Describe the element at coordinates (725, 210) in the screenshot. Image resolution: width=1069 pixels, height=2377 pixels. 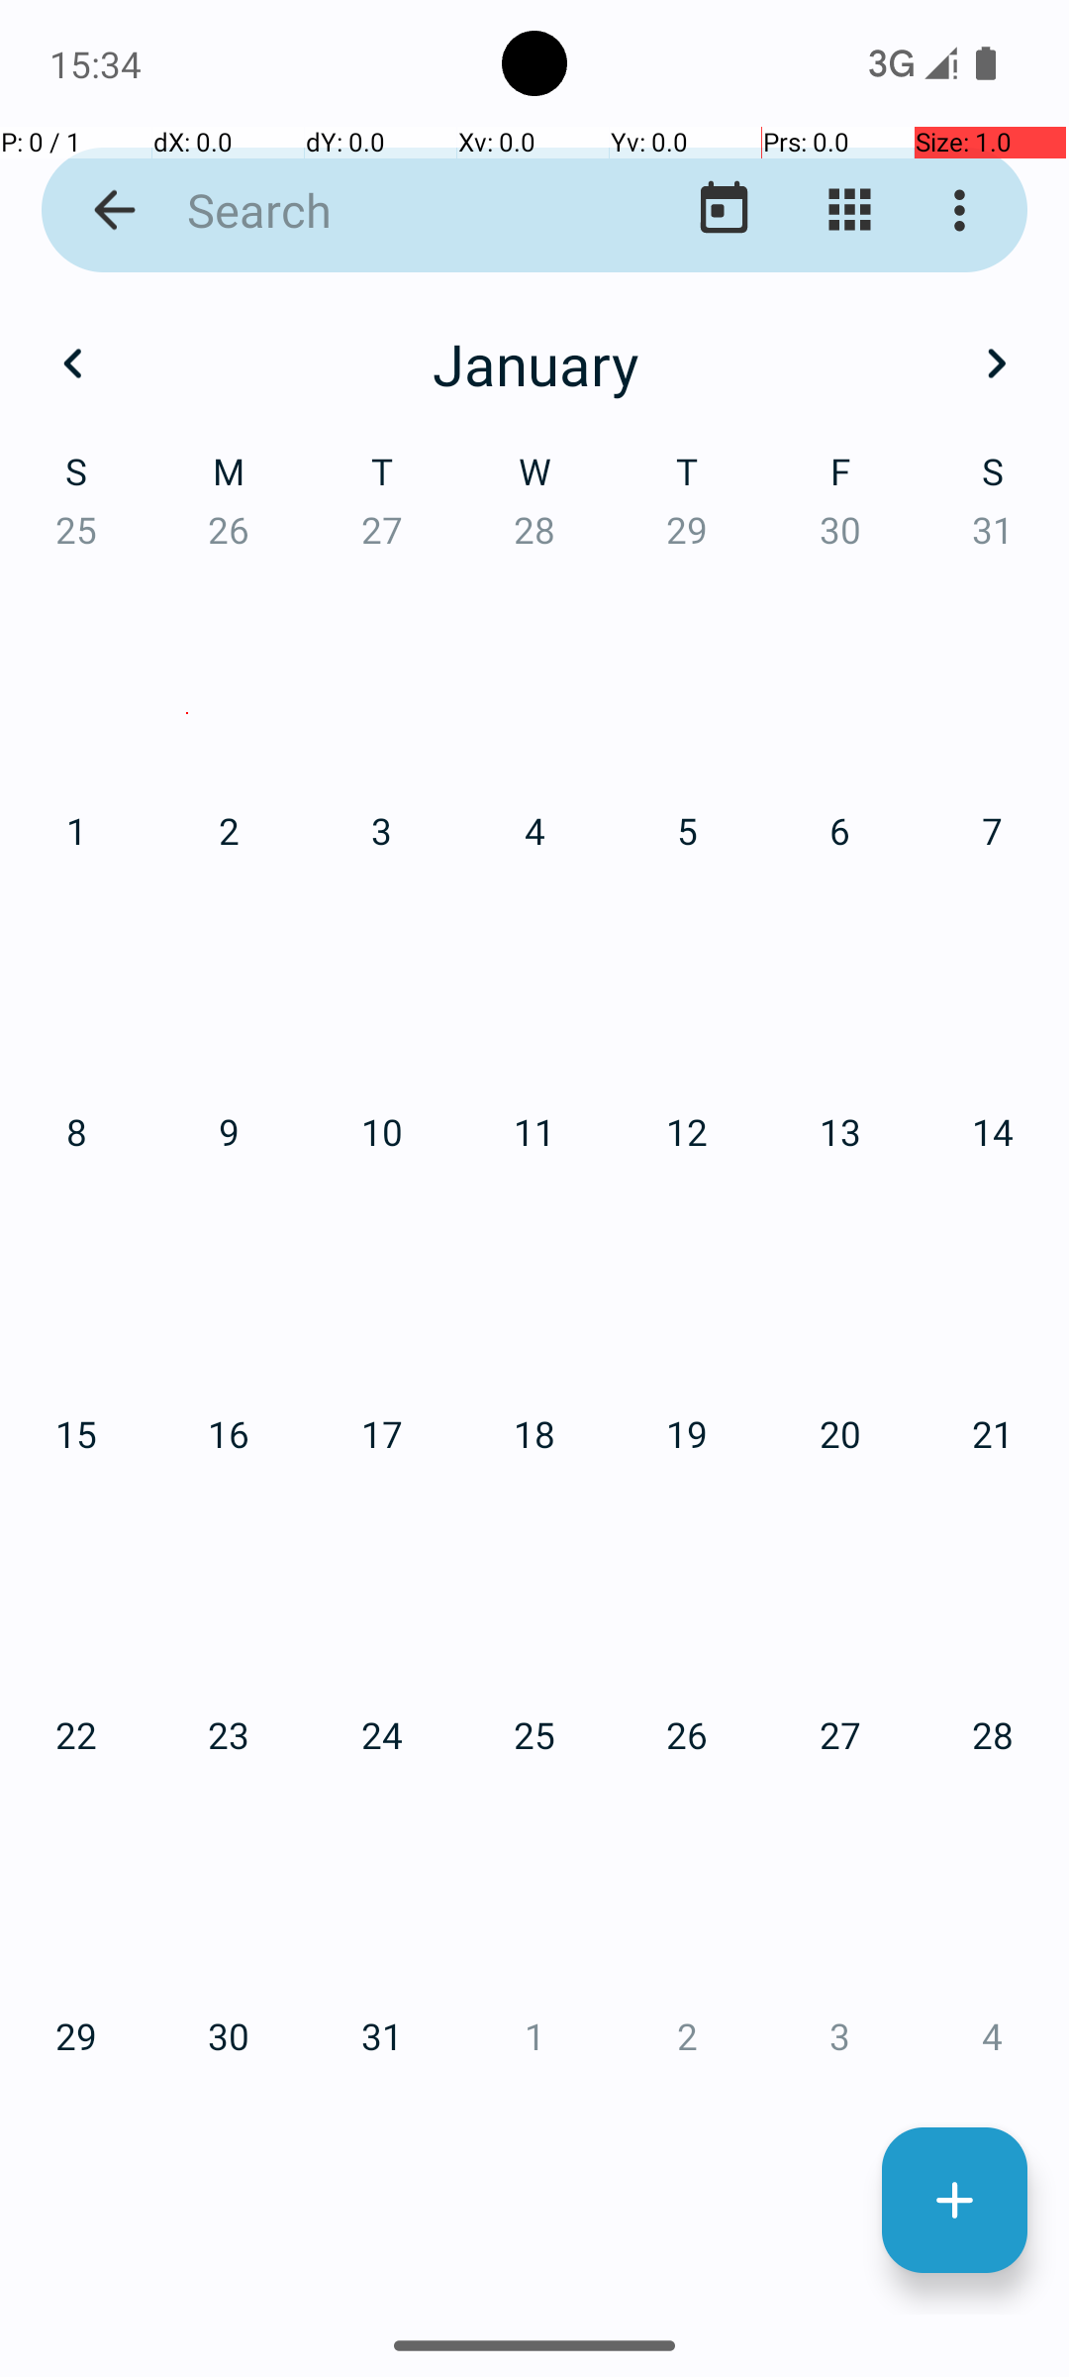
I see `Go to today` at that location.